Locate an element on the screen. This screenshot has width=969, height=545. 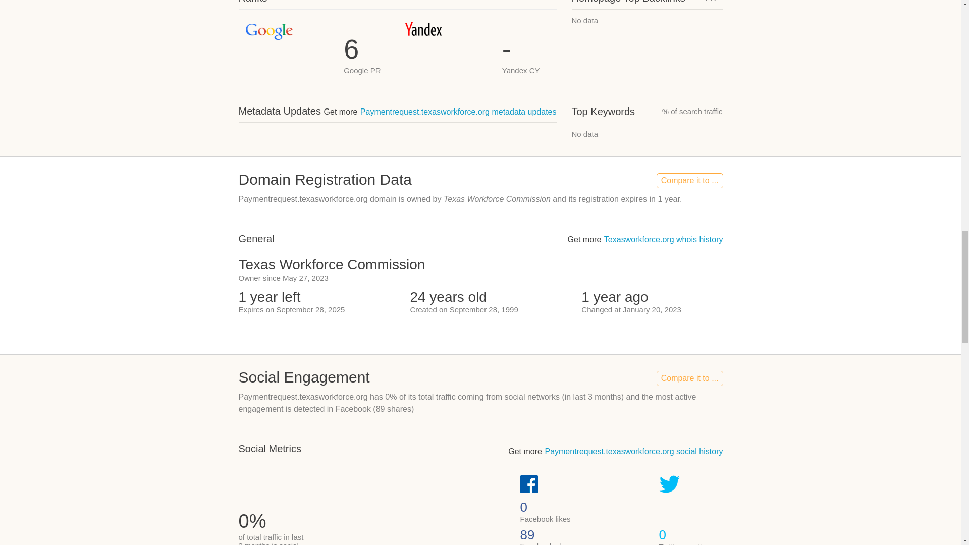
Texasworkforce.org whois history is located at coordinates (663, 239).